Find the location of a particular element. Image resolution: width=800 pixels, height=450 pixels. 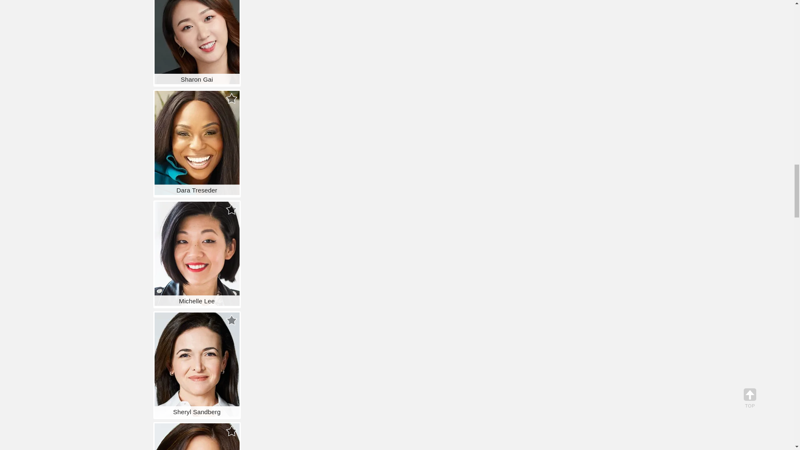

Sharon Gai is located at coordinates (197, 42).